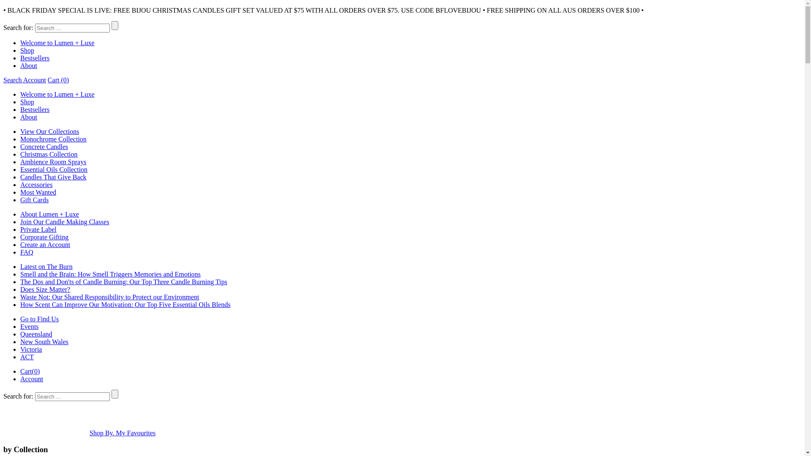  I want to click on Events, so click(30, 327).